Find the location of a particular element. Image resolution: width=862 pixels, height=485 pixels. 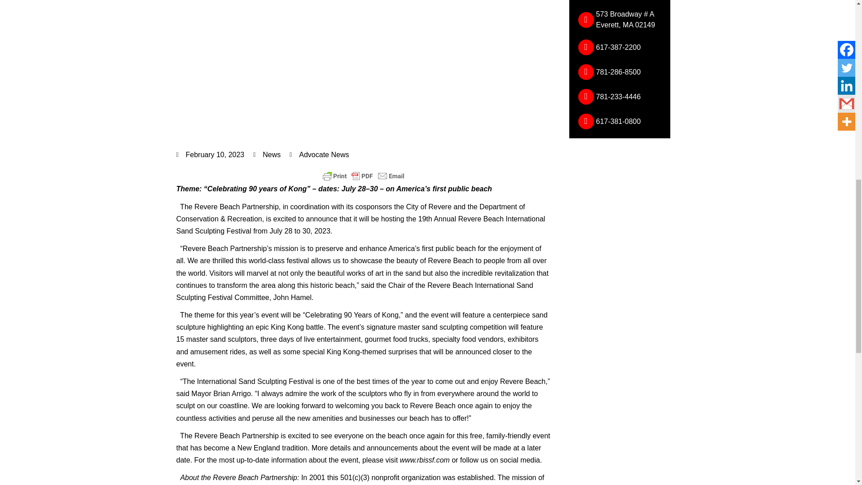

News is located at coordinates (272, 154).